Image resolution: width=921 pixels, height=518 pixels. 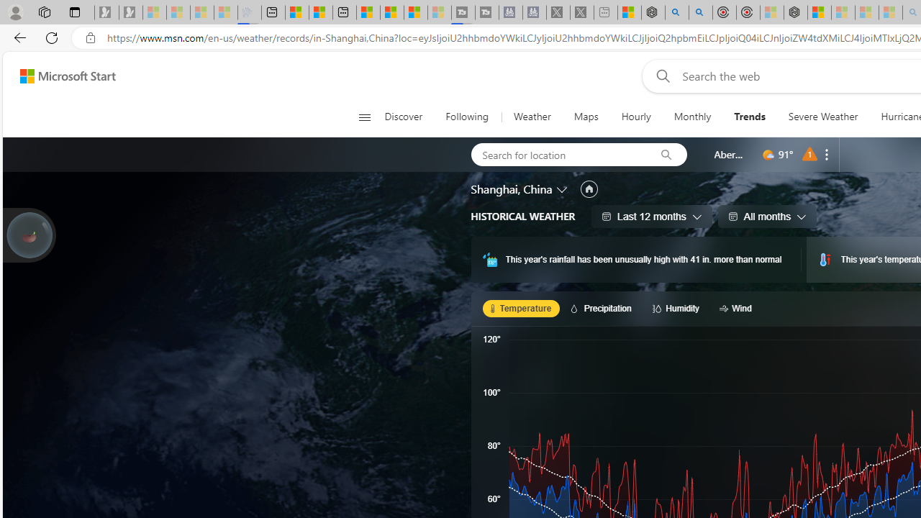 I want to click on Trends, so click(x=750, y=117).